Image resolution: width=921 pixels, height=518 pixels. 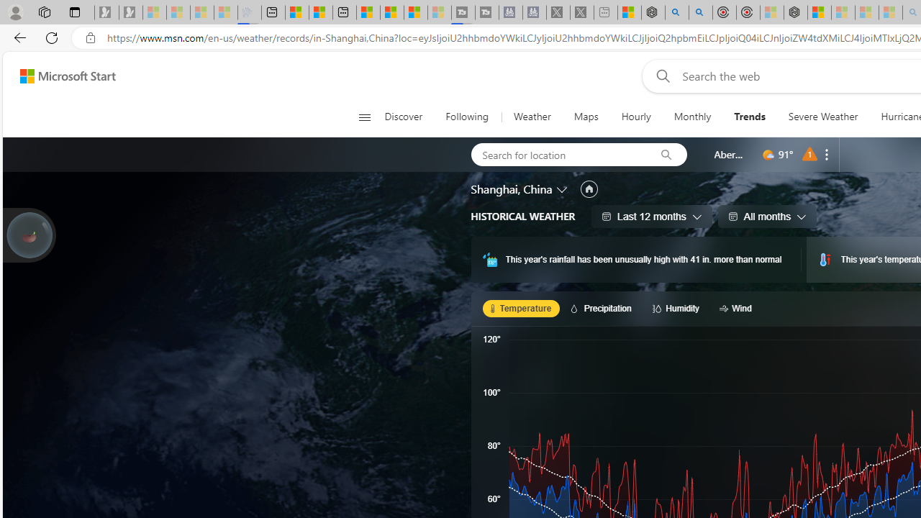 I want to click on Trends, so click(x=750, y=117).